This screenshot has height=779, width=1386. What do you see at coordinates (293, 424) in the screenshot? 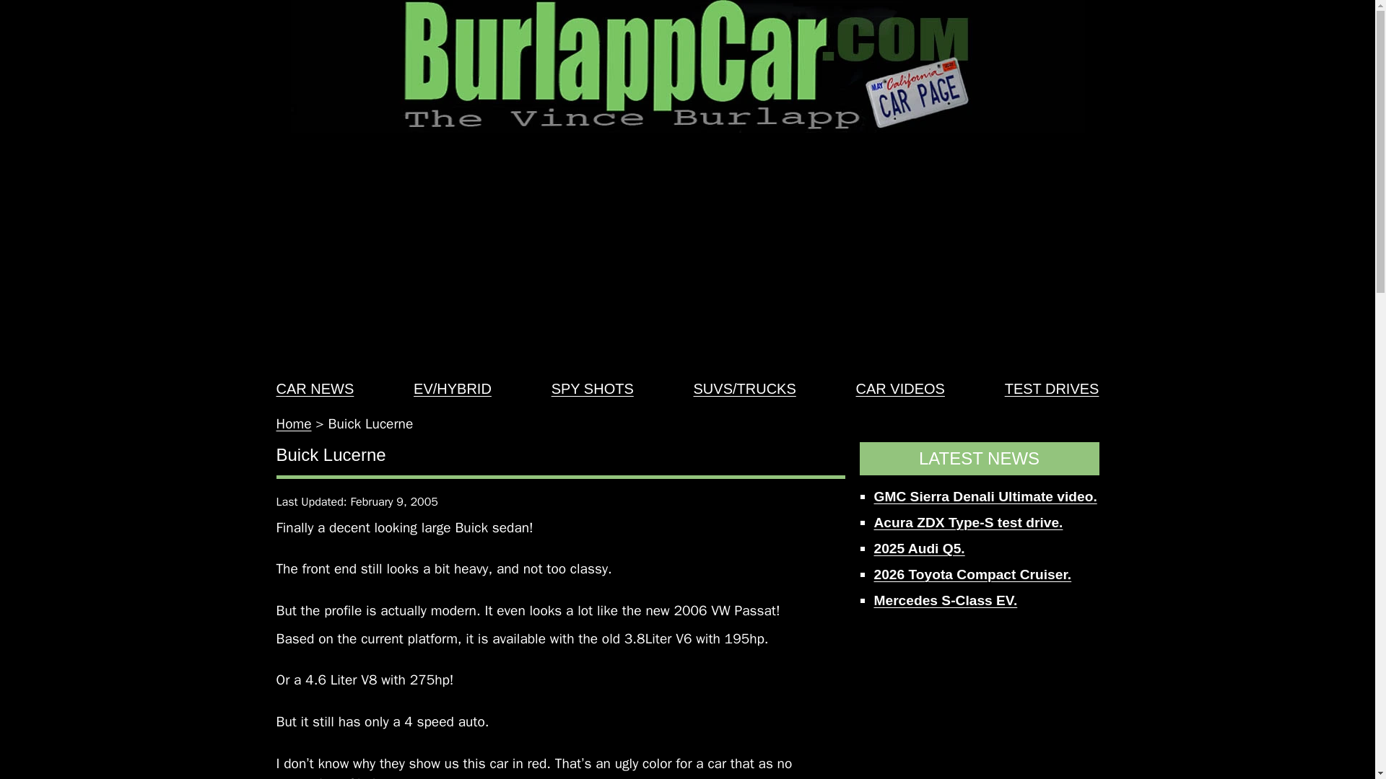
I see `Home` at bounding box center [293, 424].